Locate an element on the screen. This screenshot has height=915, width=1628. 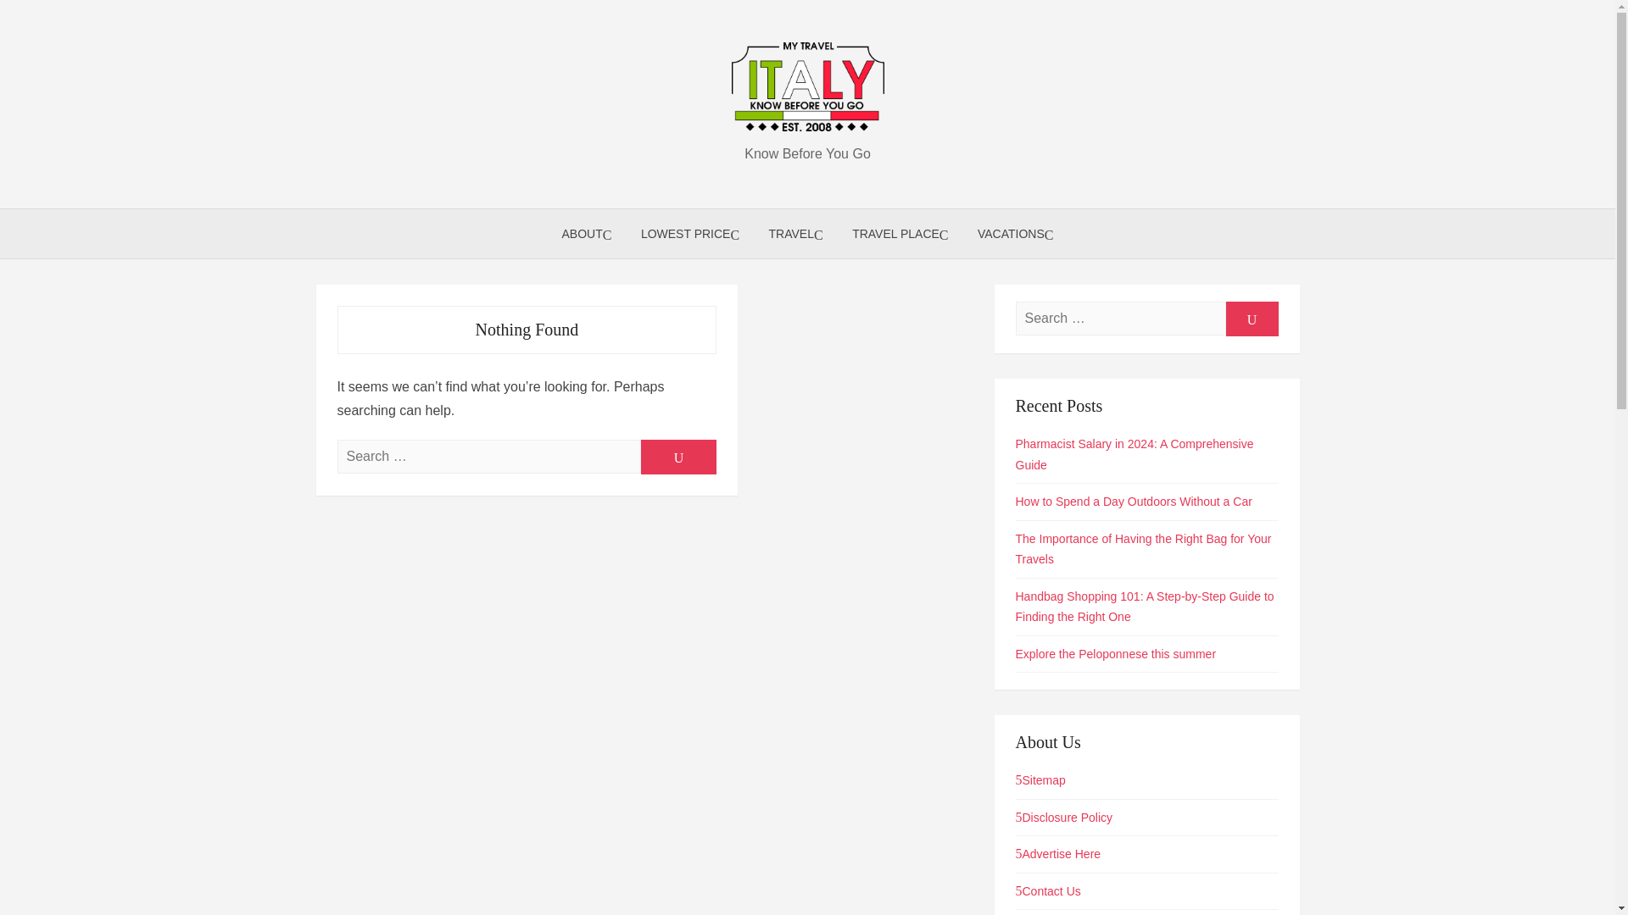
How to Spend a Day Outdoors Without a Car is located at coordinates (1134, 502).